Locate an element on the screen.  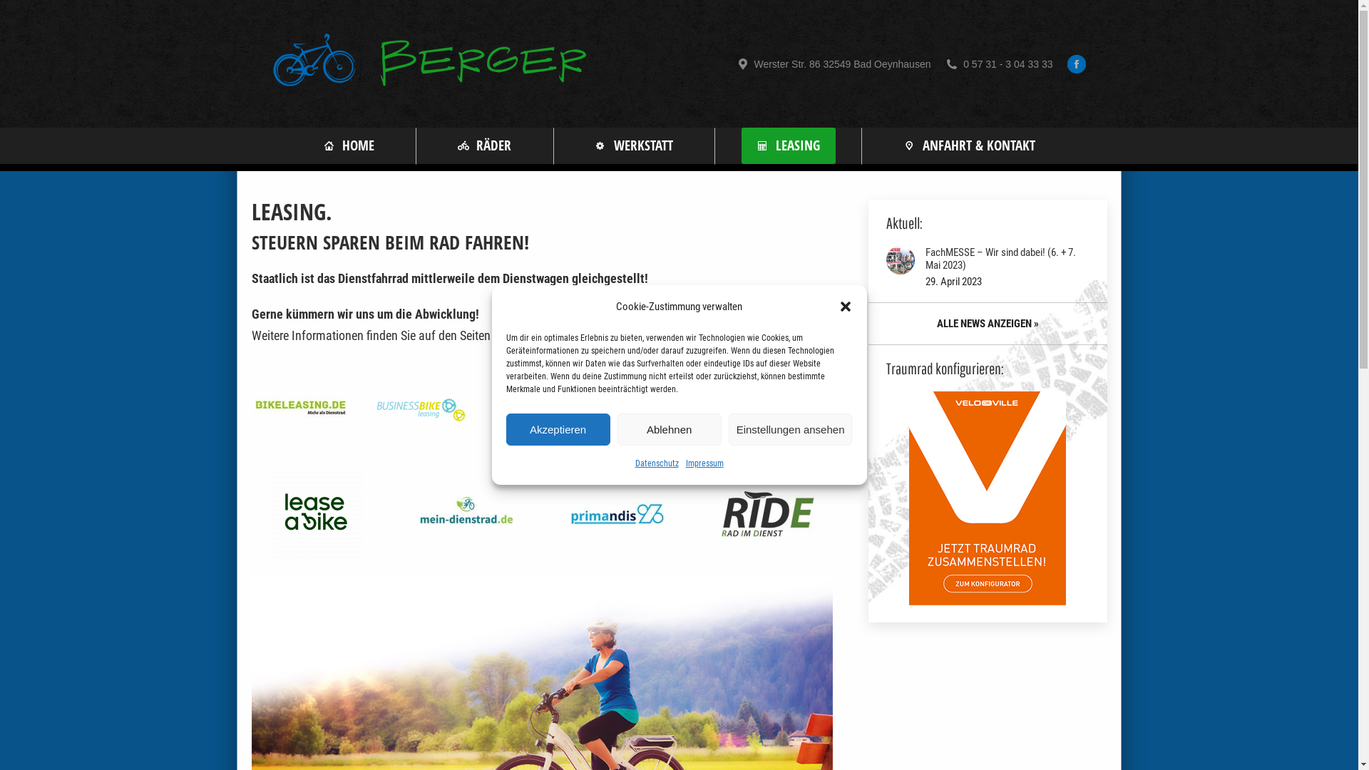
deutsche-dienstrad is located at coordinates (542, 407).